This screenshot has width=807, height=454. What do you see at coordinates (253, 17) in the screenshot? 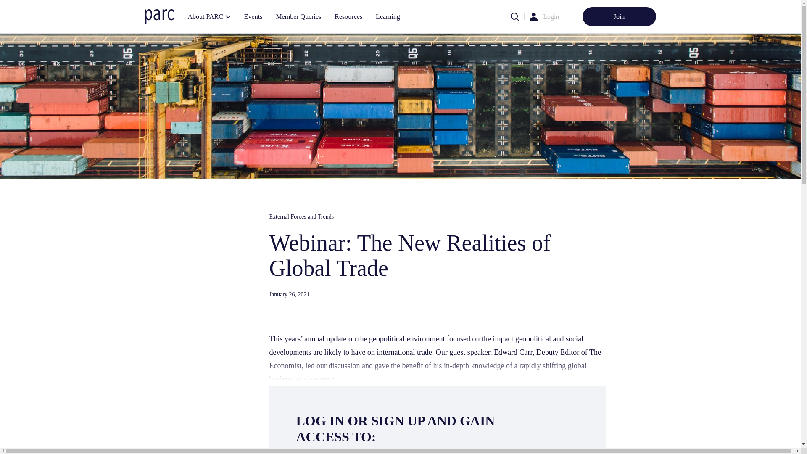
I see `Events` at bounding box center [253, 17].